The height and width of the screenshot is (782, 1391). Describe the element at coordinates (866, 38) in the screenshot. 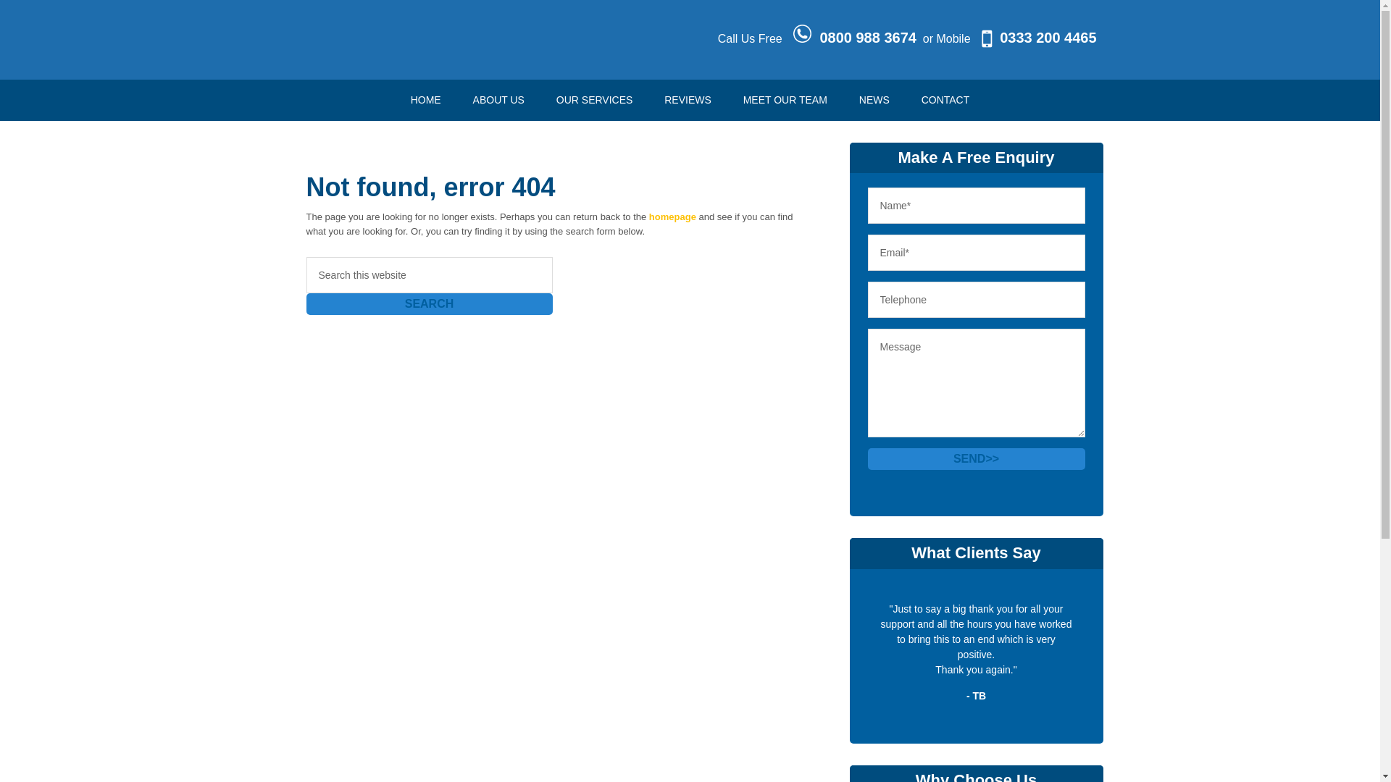

I see `0800 988 3674` at that location.